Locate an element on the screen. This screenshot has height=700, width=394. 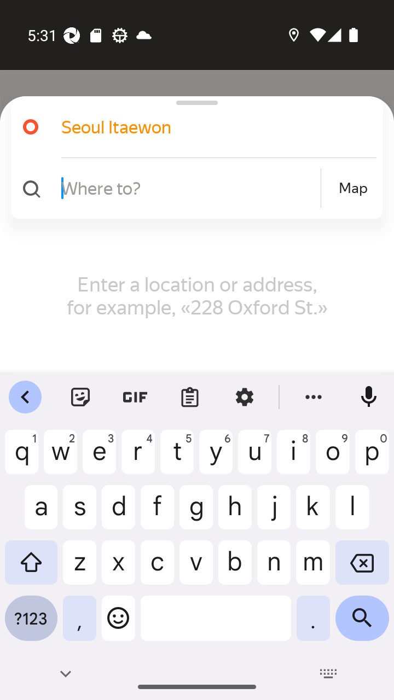
Map is located at coordinates (353, 188).